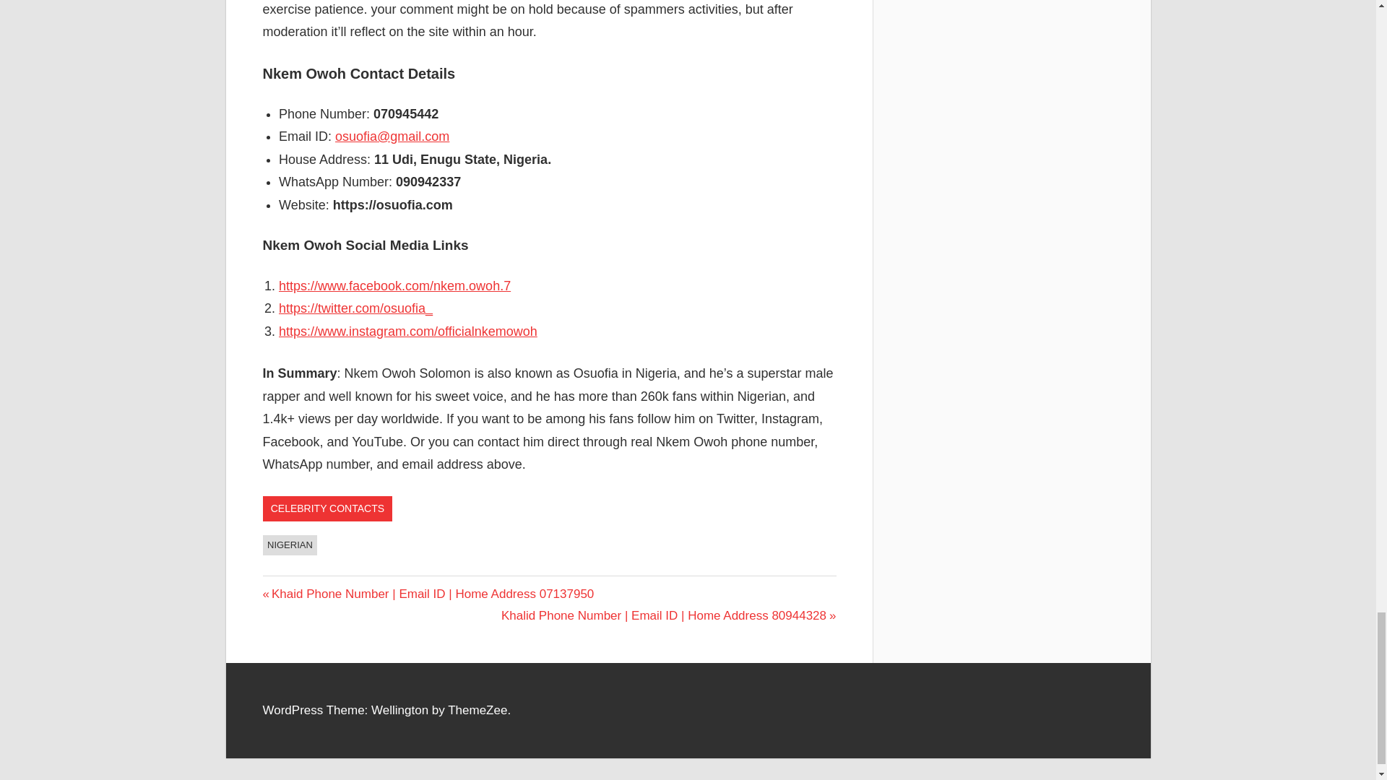 This screenshot has height=780, width=1387. Describe the element at coordinates (290, 545) in the screenshot. I see `NIGERIAN` at that location.